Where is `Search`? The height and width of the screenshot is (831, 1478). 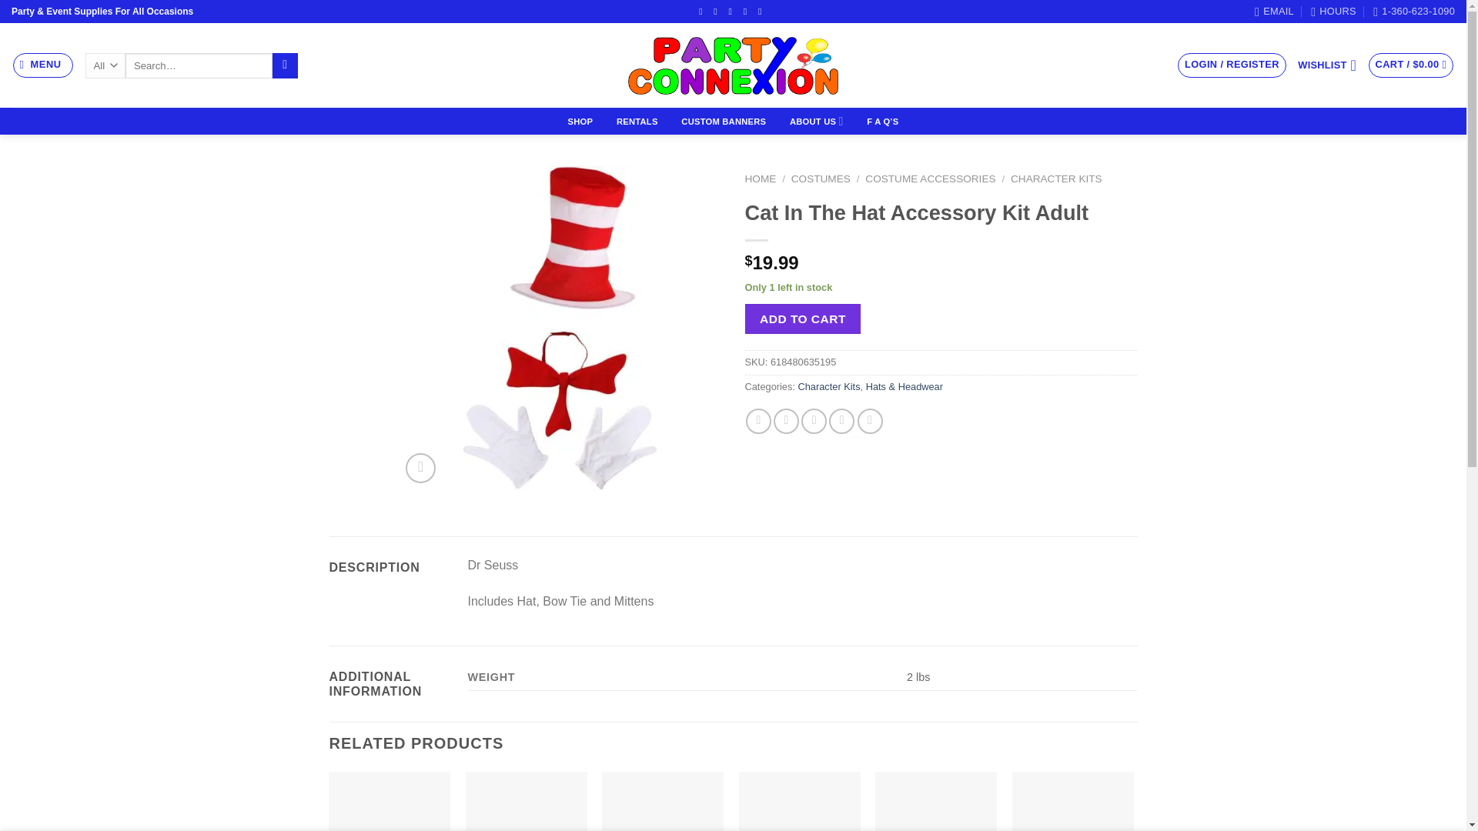
Search is located at coordinates (285, 66).